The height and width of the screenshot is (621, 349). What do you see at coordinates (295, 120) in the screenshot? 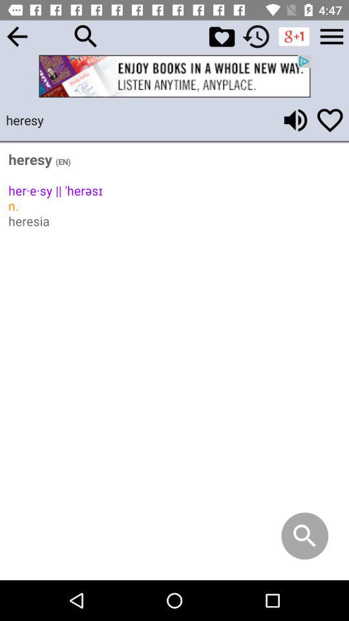
I see `hear word pronunciation` at bounding box center [295, 120].